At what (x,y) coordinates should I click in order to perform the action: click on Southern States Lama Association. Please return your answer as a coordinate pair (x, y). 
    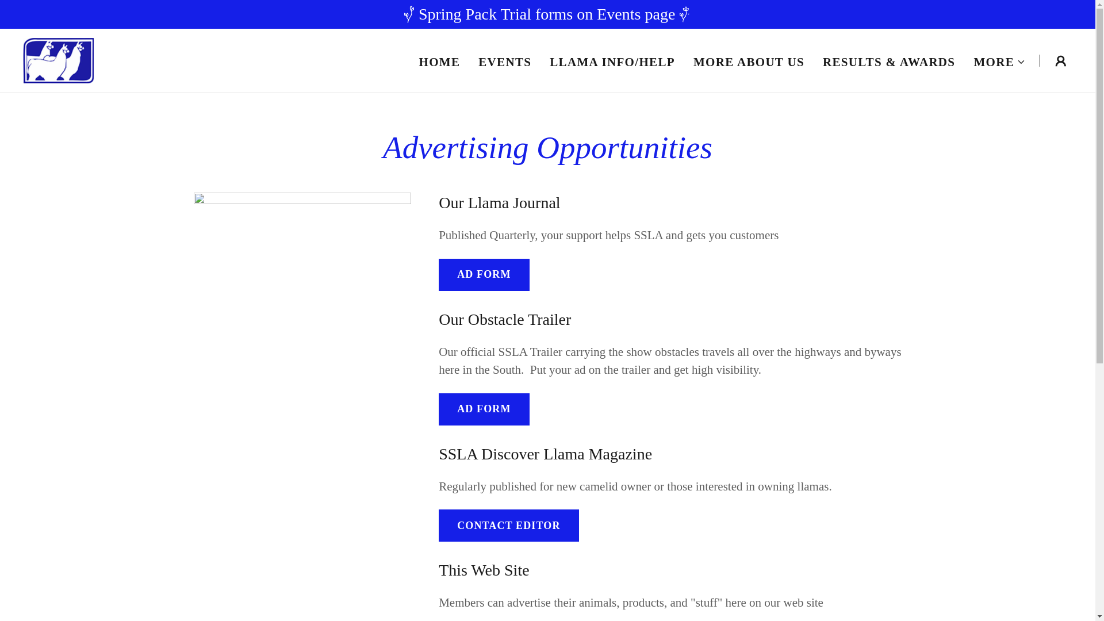
    Looking at the image, I should click on (59, 59).